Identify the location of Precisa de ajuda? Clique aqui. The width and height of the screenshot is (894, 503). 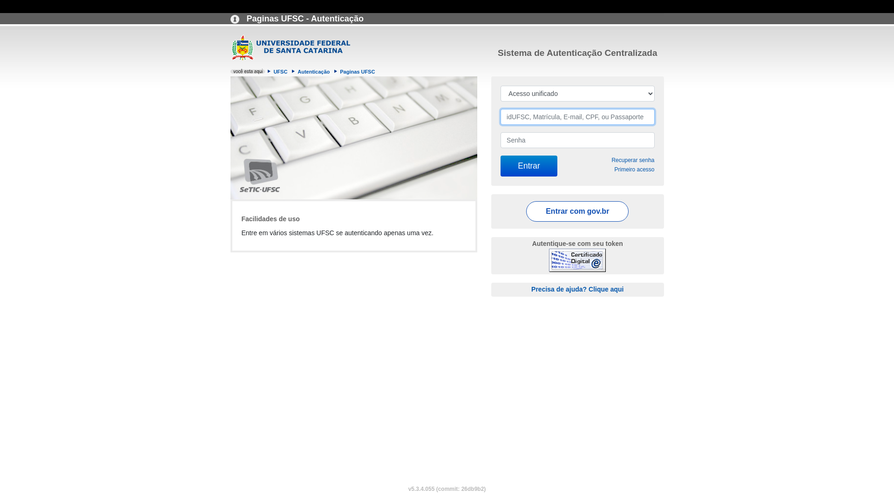
(577, 289).